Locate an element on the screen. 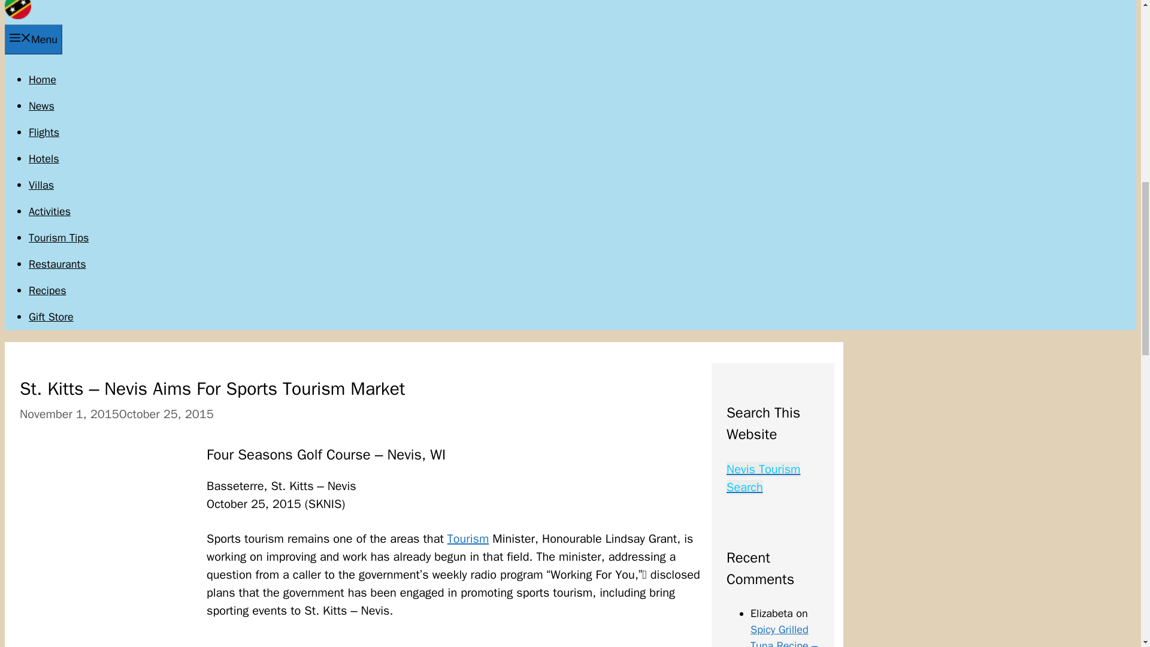  Home is located at coordinates (43, 79).